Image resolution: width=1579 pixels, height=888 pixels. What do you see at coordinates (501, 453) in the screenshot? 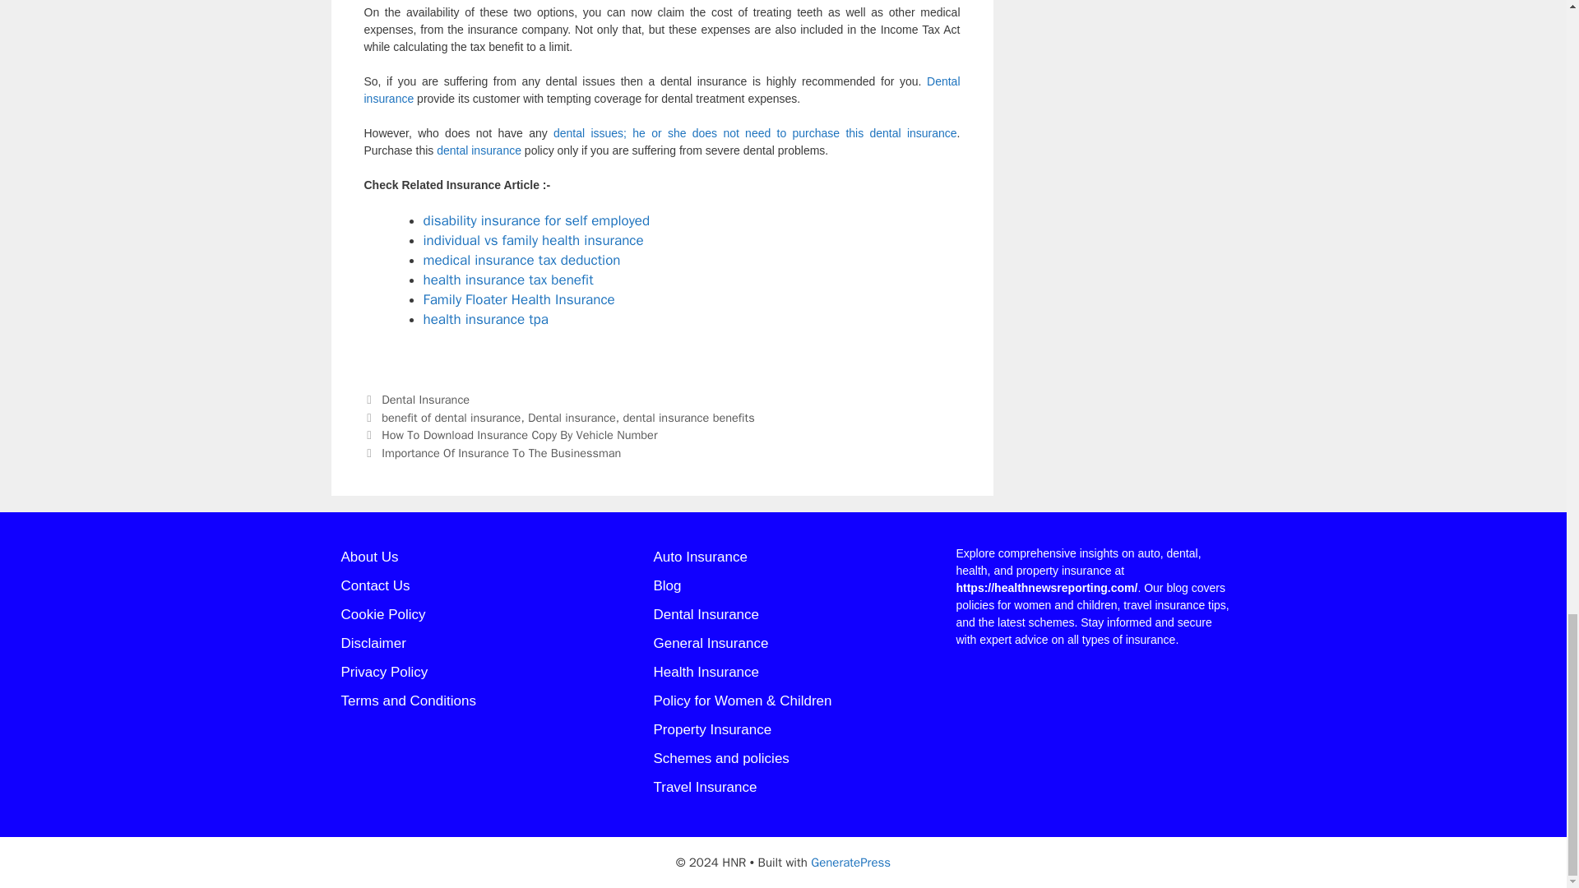
I see `Importance Of Insurance To The Businessman` at bounding box center [501, 453].